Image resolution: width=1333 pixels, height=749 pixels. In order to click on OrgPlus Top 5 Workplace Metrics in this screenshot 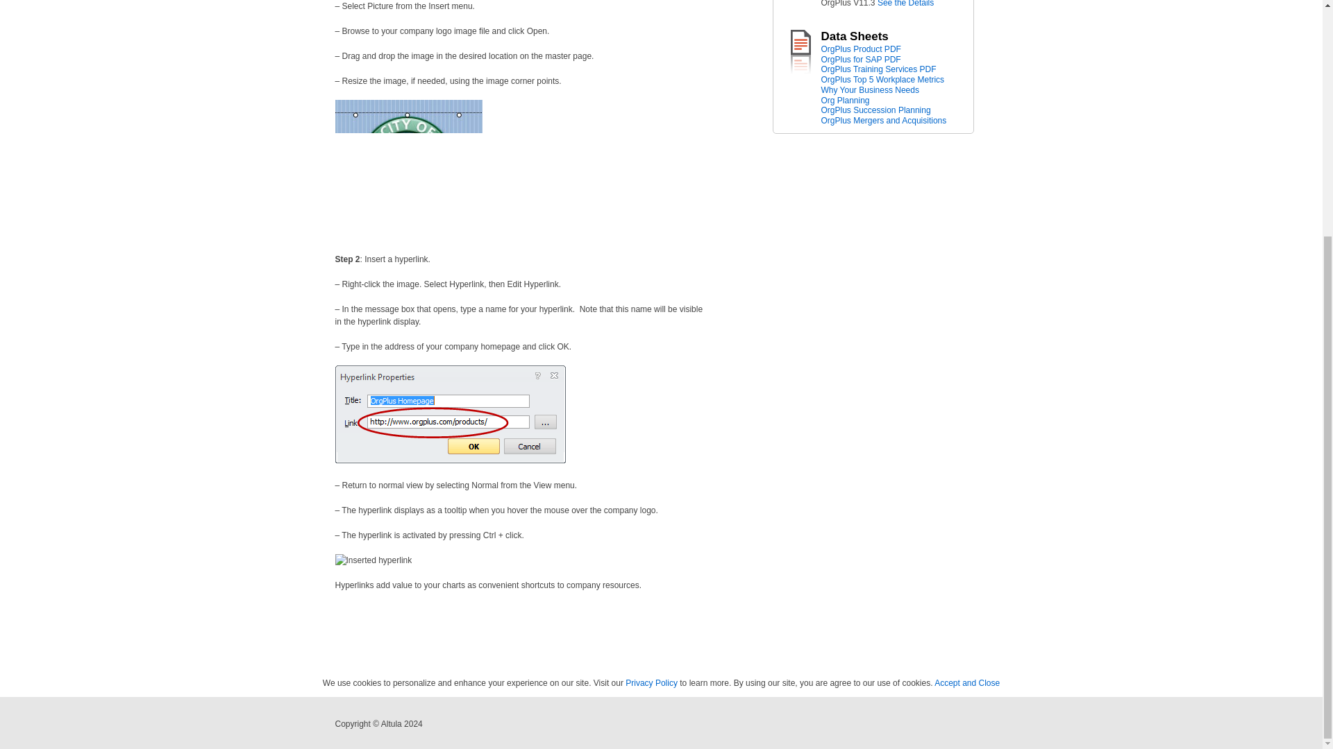, I will do `click(651, 683)`.